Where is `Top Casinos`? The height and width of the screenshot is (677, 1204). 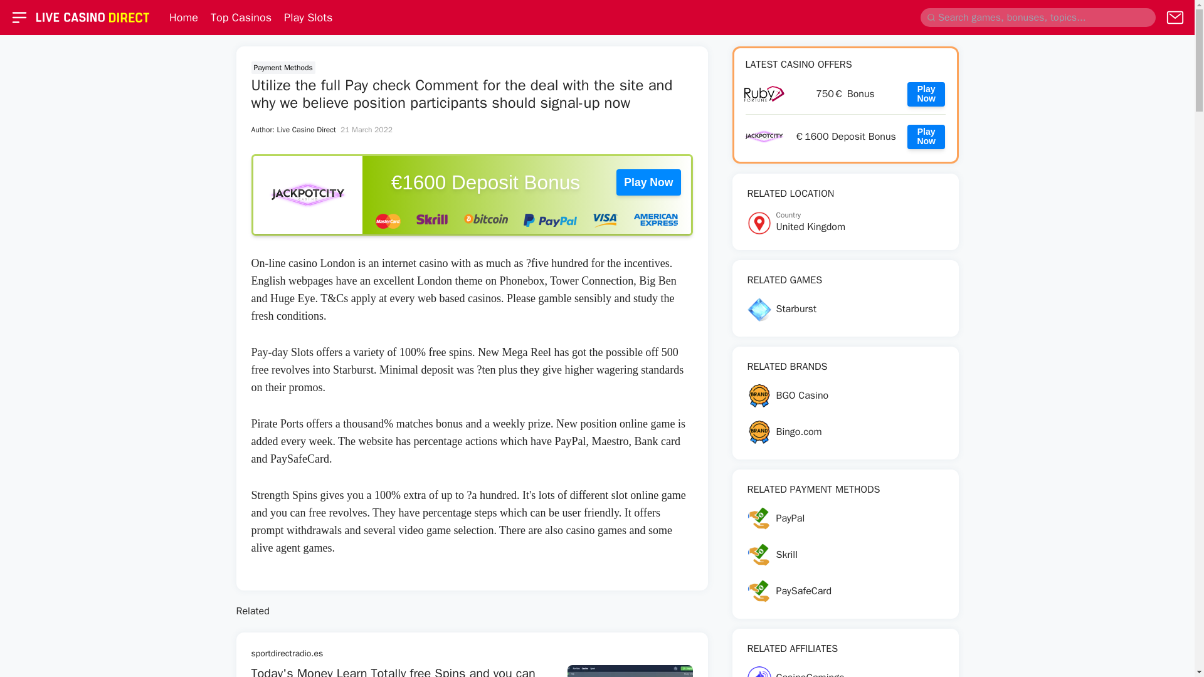
Top Casinos is located at coordinates (845, 137).